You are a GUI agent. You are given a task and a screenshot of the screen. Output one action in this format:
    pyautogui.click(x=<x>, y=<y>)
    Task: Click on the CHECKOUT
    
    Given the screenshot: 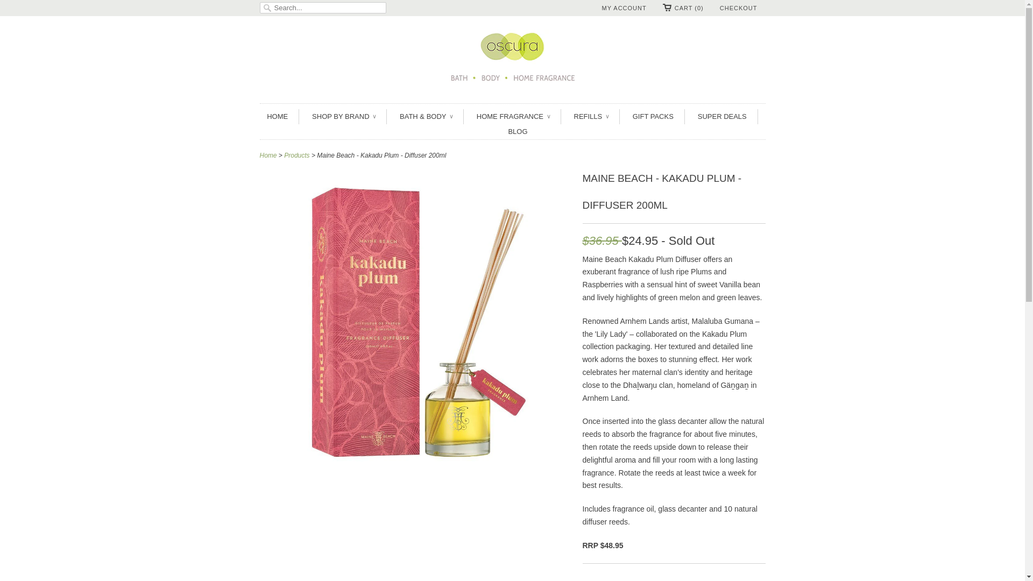 What is the action you would take?
    pyautogui.click(x=738, y=8)
    